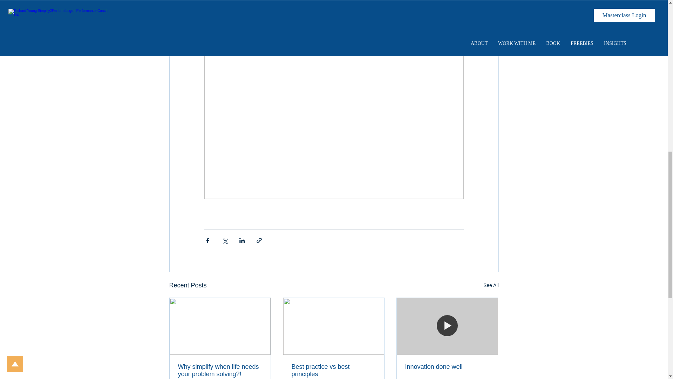  Describe the element at coordinates (447, 367) in the screenshot. I see `Innovation done well` at that location.